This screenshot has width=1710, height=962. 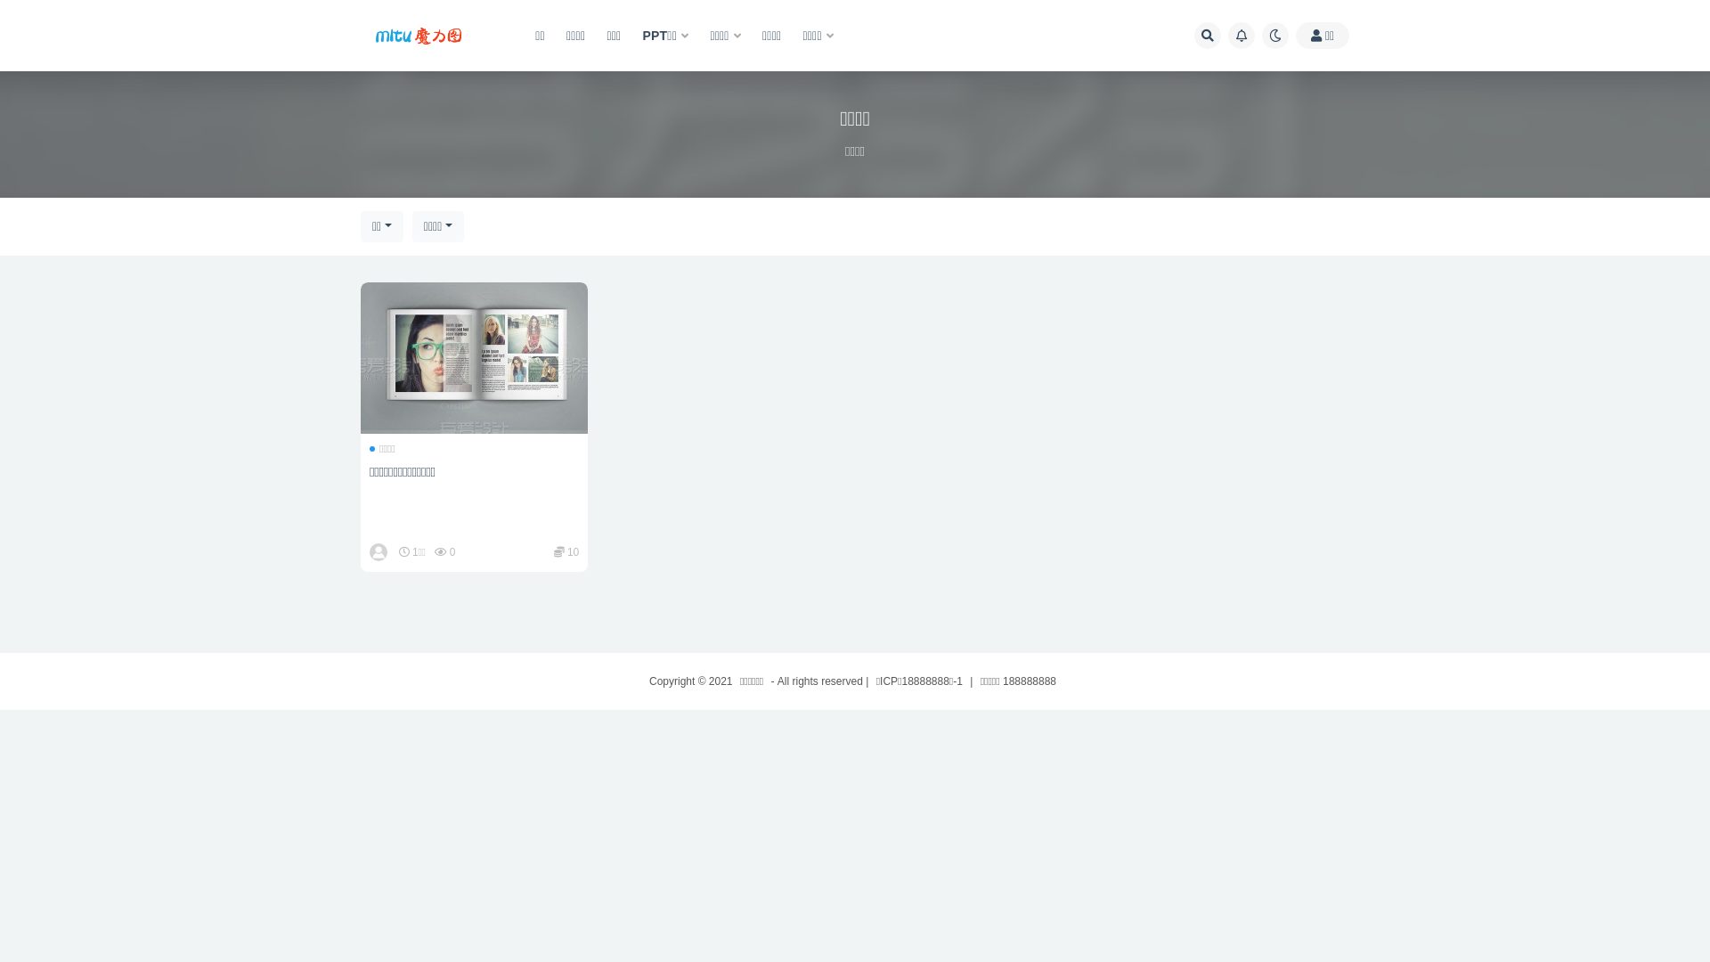 I want to click on mltu, so click(x=379, y=552).